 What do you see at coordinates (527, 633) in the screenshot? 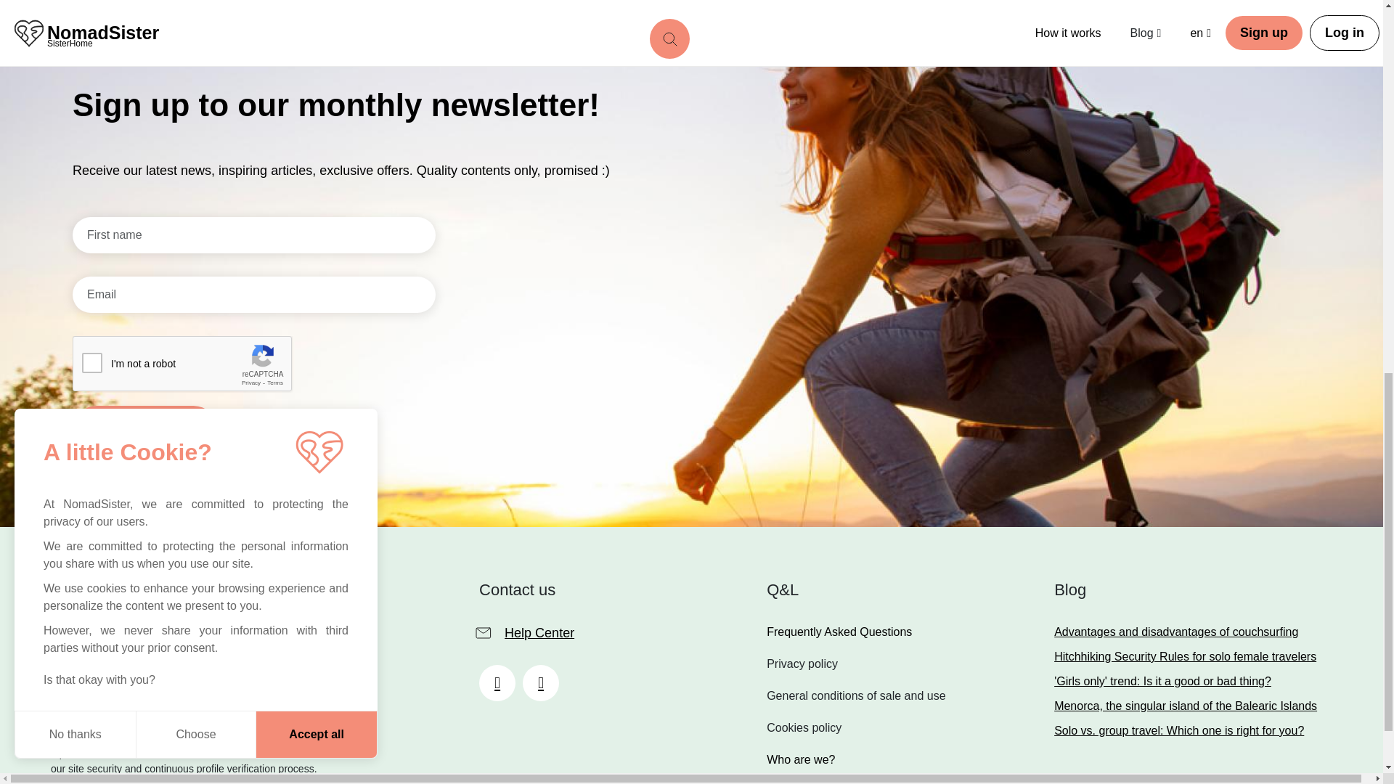
I see `Help Center` at bounding box center [527, 633].